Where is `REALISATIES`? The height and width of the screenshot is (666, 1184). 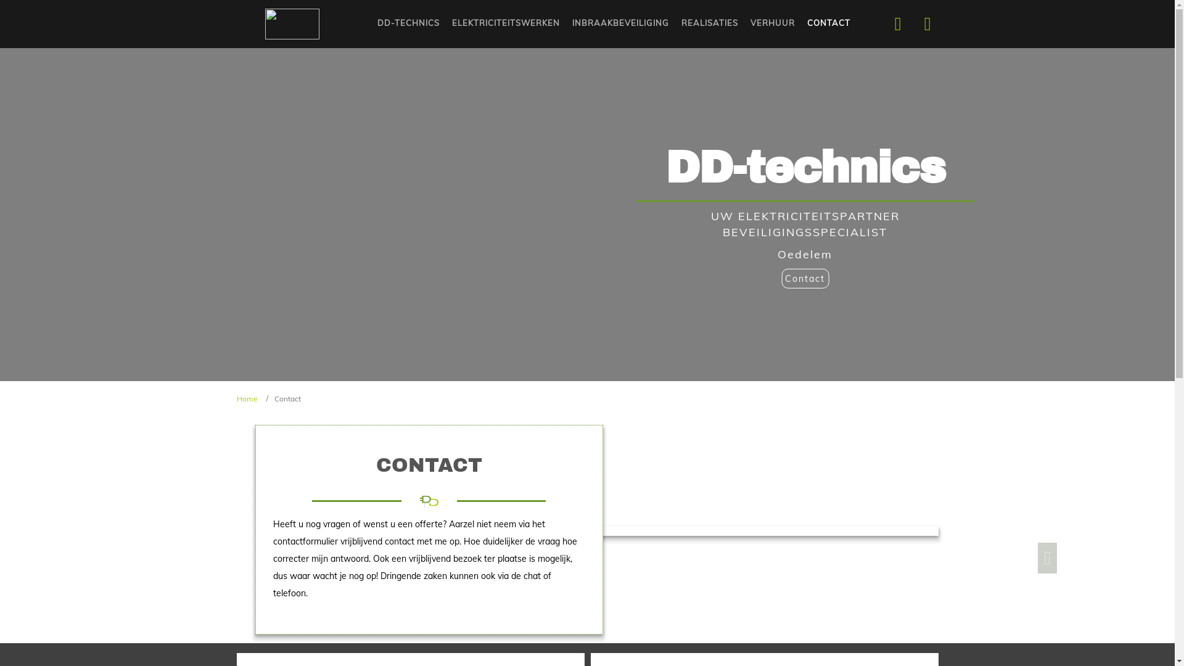 REALISATIES is located at coordinates (710, 23).